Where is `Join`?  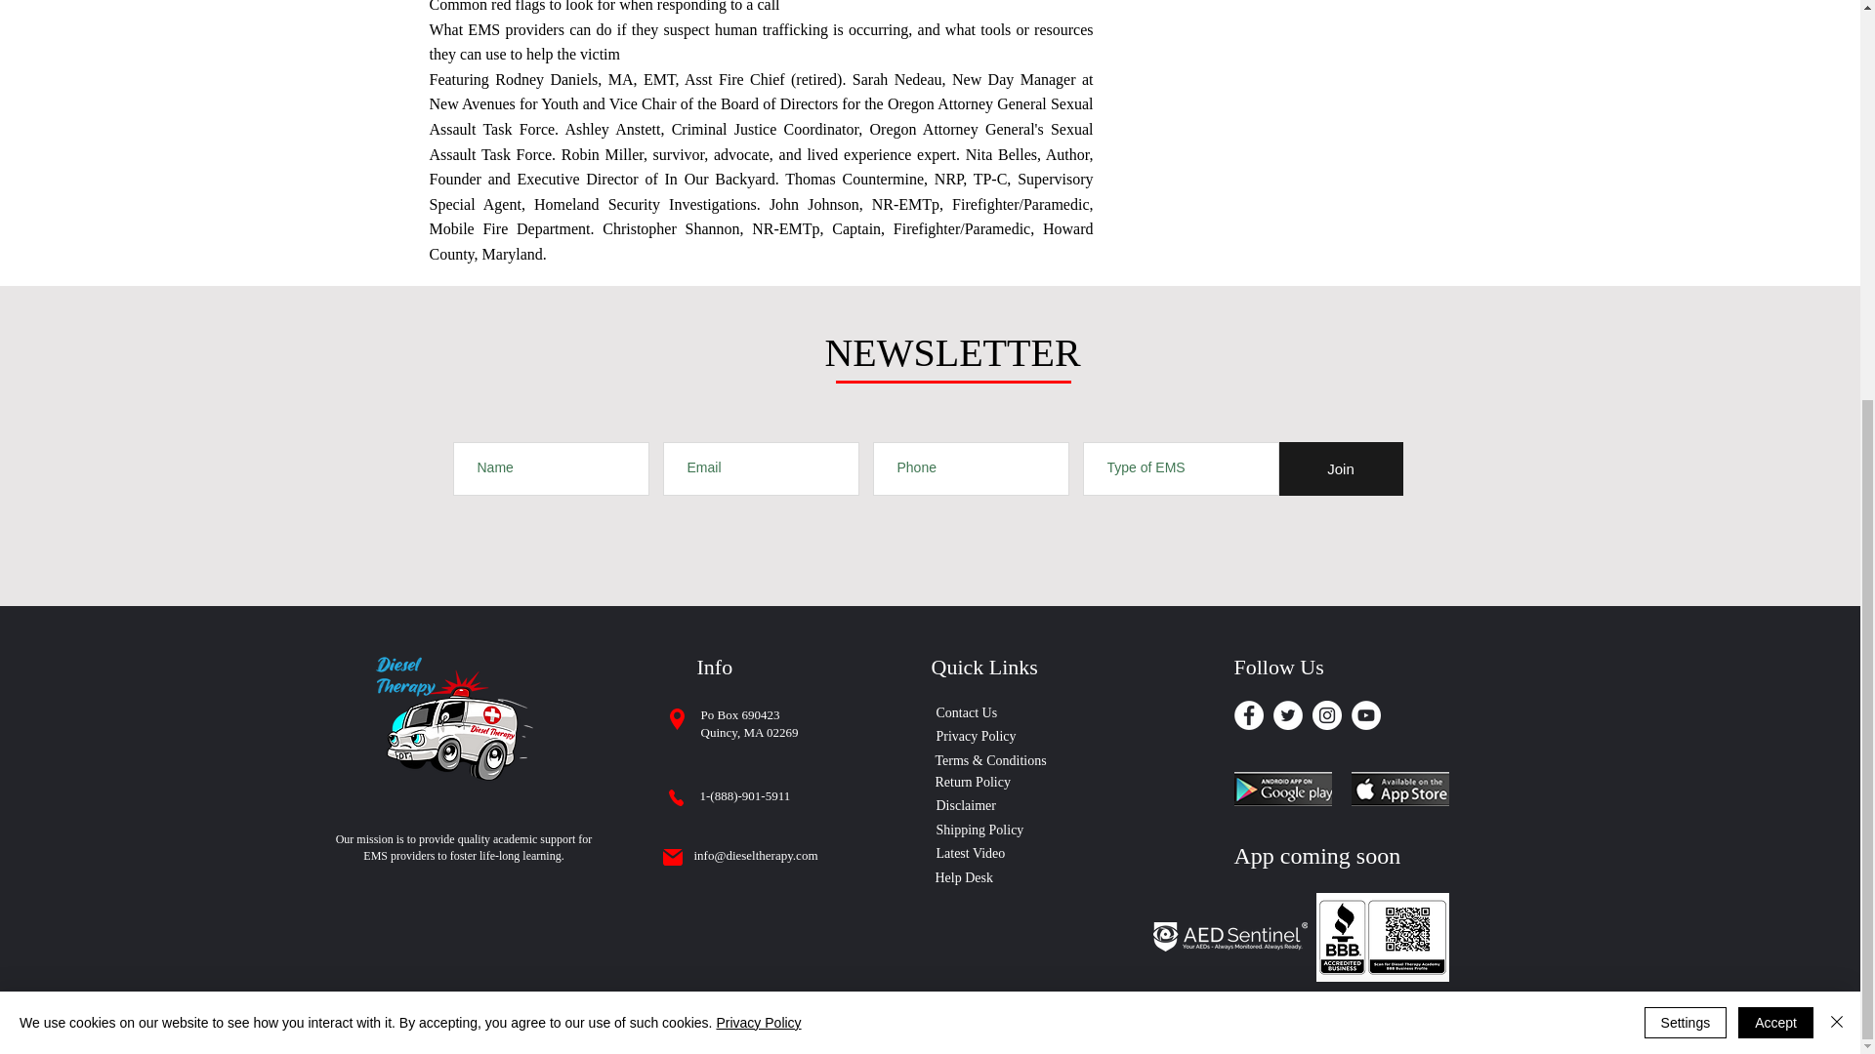 Join is located at coordinates (1340, 468).